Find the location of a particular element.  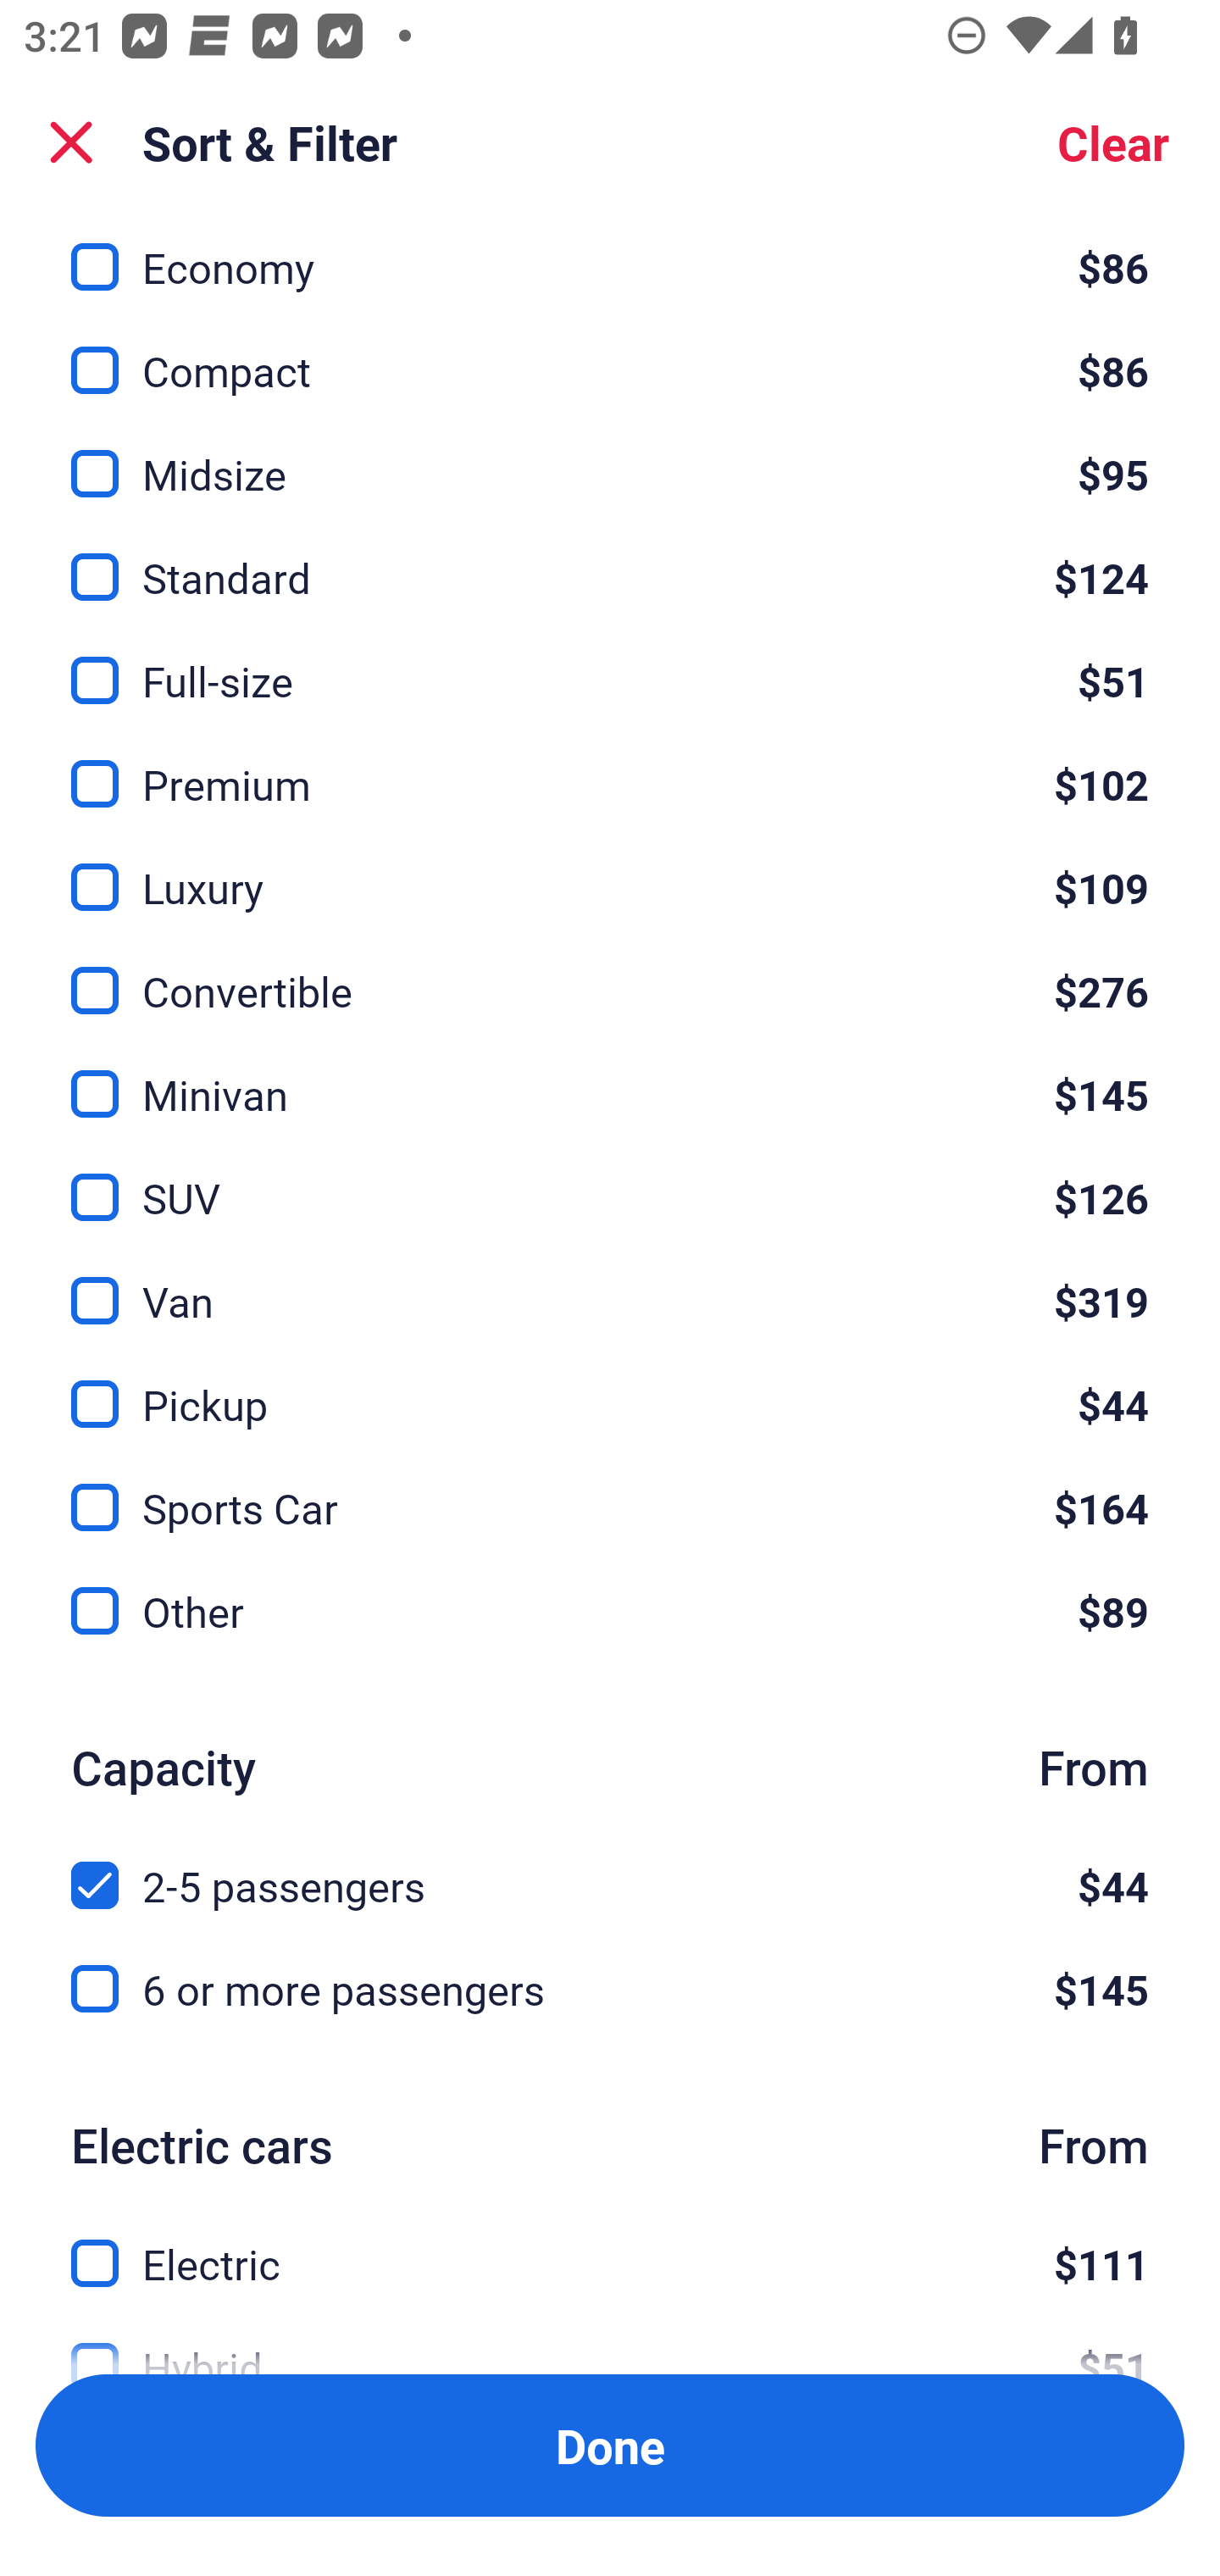

Full-size, $51 Full-size $51 is located at coordinates (610, 662).